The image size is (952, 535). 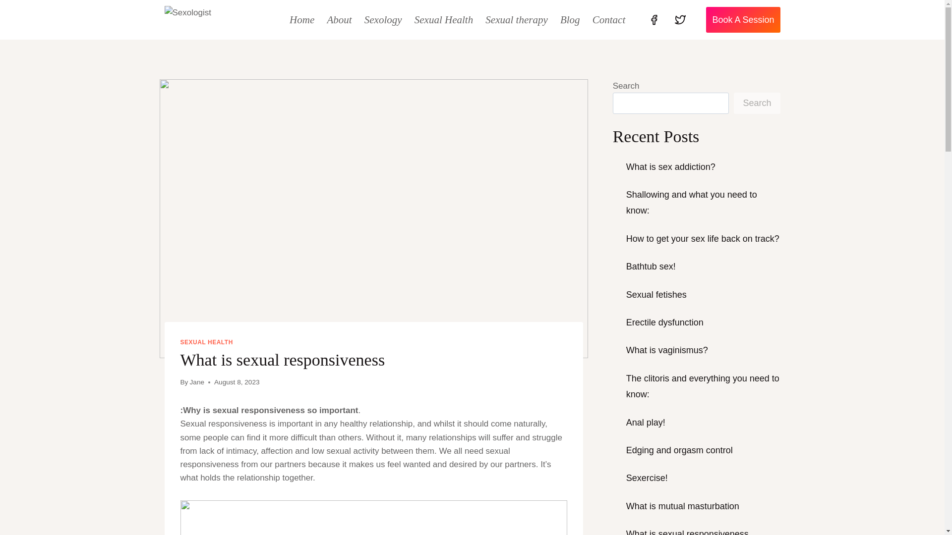 I want to click on About, so click(x=339, y=20).